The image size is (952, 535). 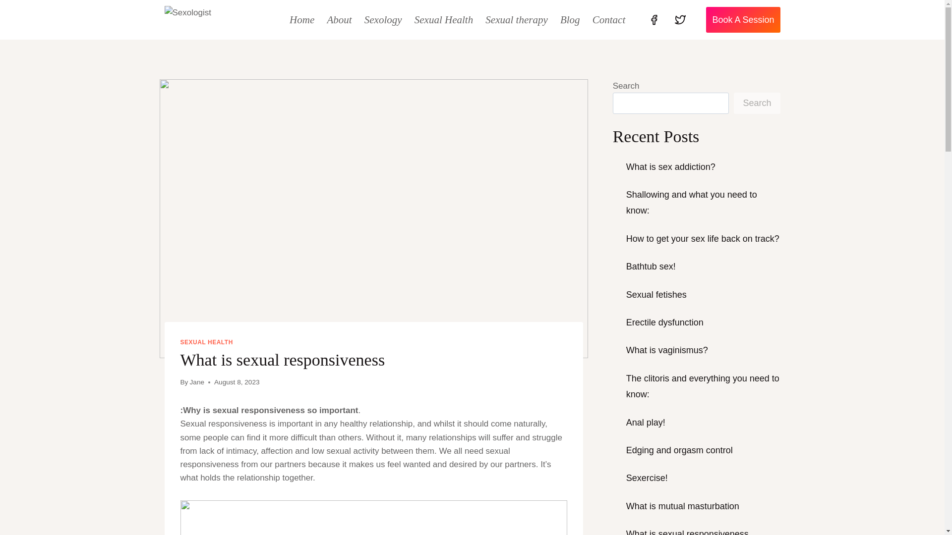 I want to click on About, so click(x=339, y=20).